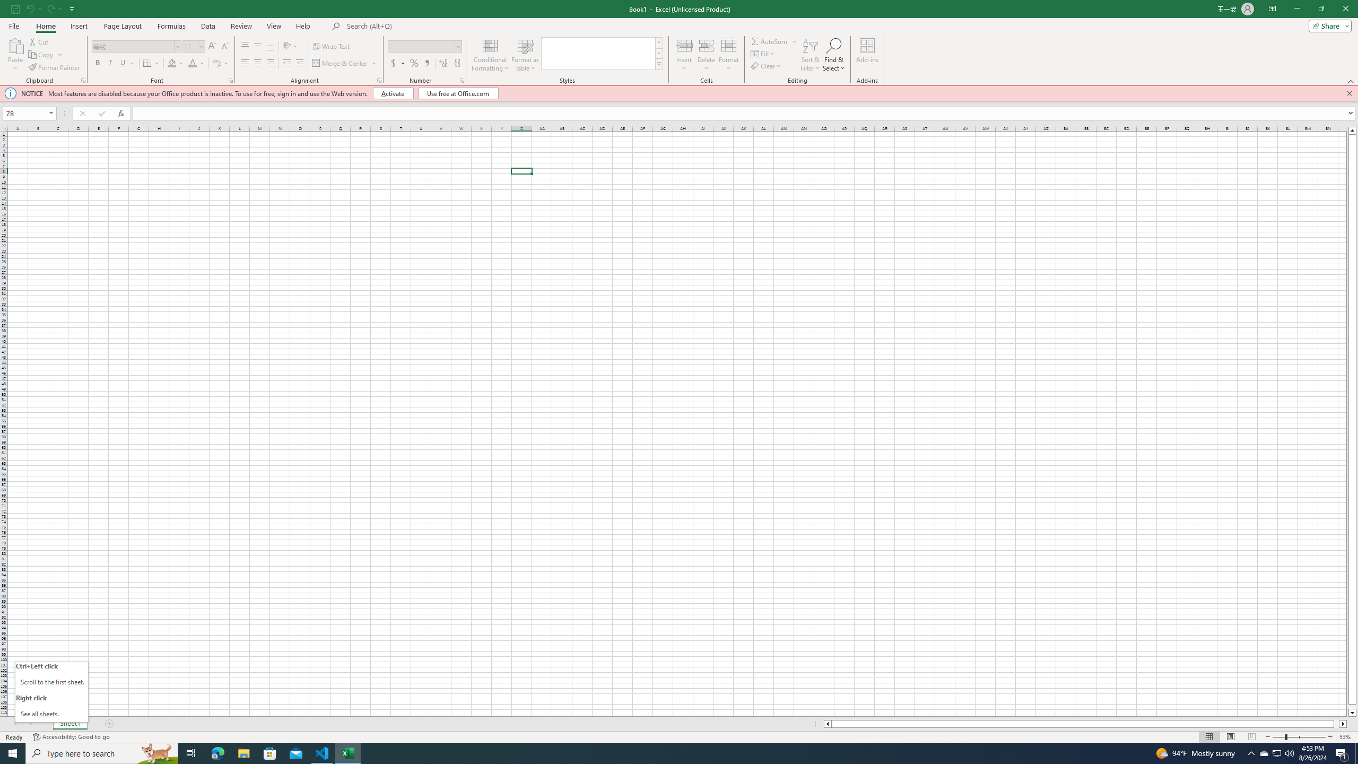  I want to click on Font Size, so click(193, 47).